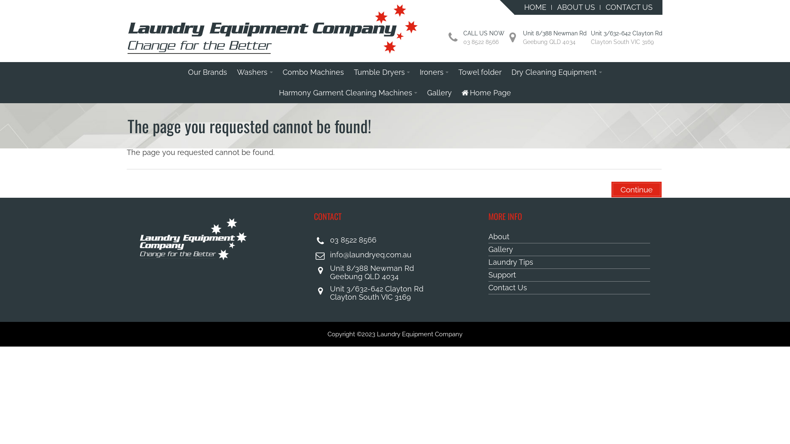 Image resolution: width=790 pixels, height=444 pixels. I want to click on Tumble Dryers, so click(382, 72).